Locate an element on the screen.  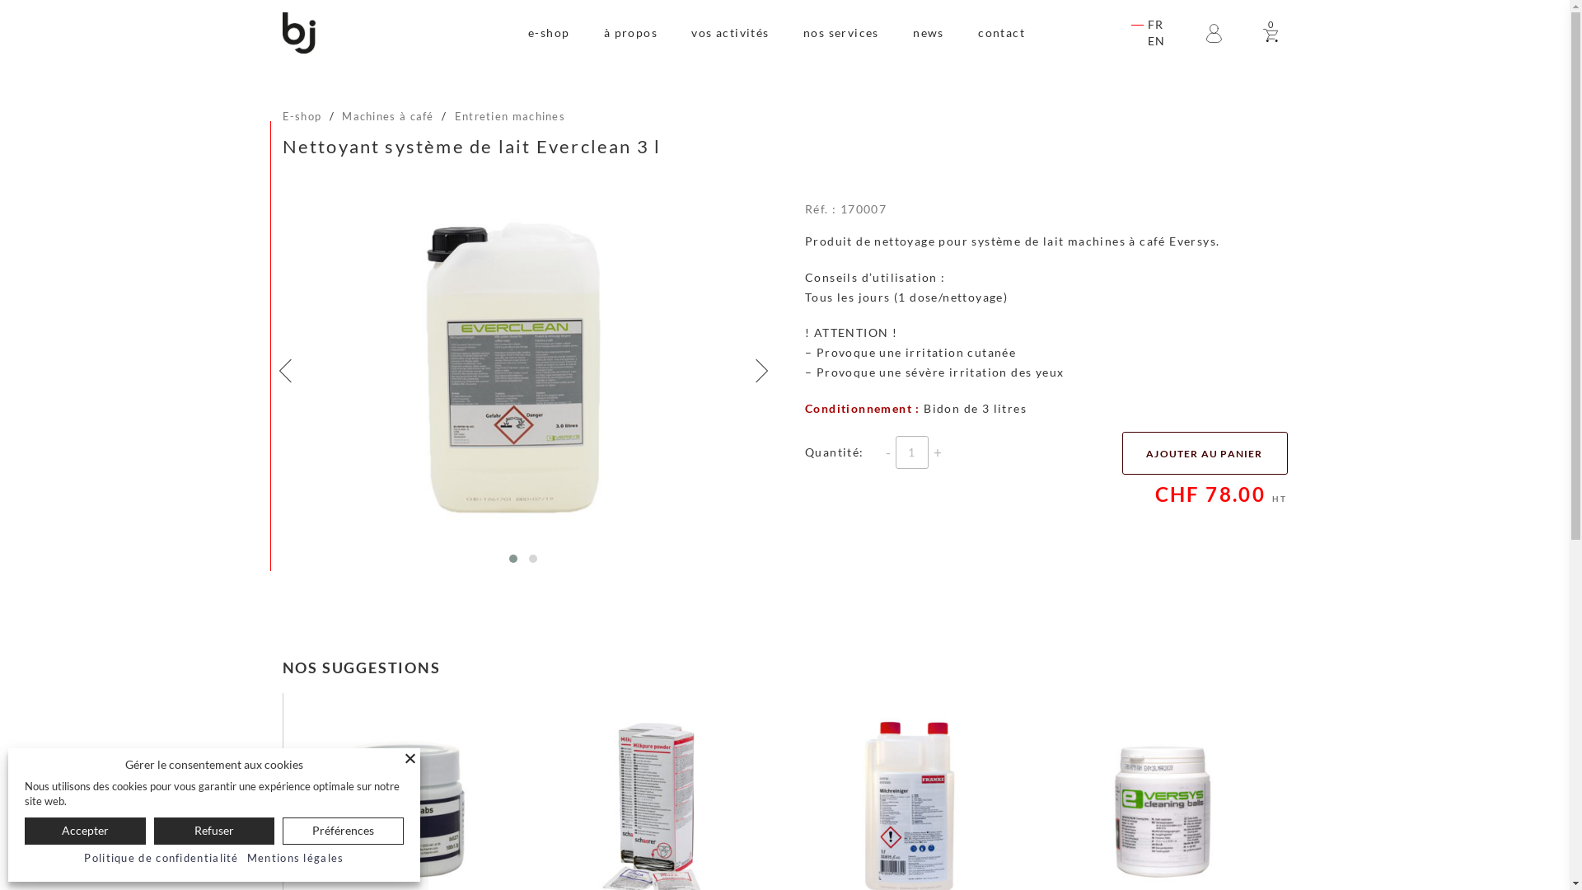
contact is located at coordinates (1002, 33).